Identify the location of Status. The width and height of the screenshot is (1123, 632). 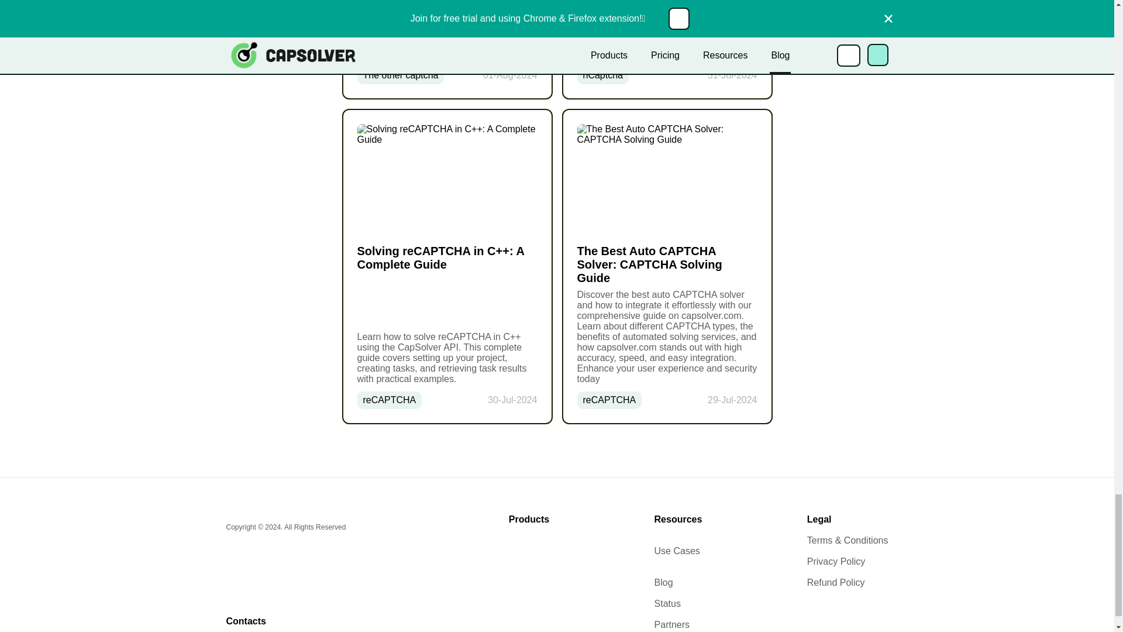
(678, 604).